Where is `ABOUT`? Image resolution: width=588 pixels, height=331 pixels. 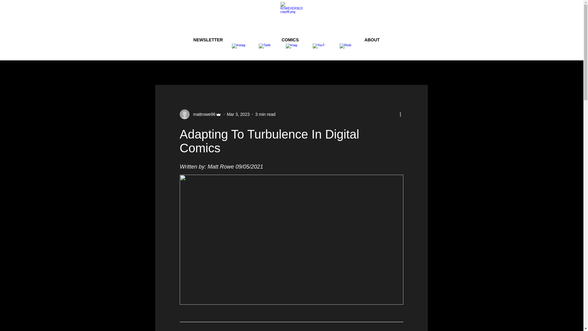 ABOUT is located at coordinates (372, 40).